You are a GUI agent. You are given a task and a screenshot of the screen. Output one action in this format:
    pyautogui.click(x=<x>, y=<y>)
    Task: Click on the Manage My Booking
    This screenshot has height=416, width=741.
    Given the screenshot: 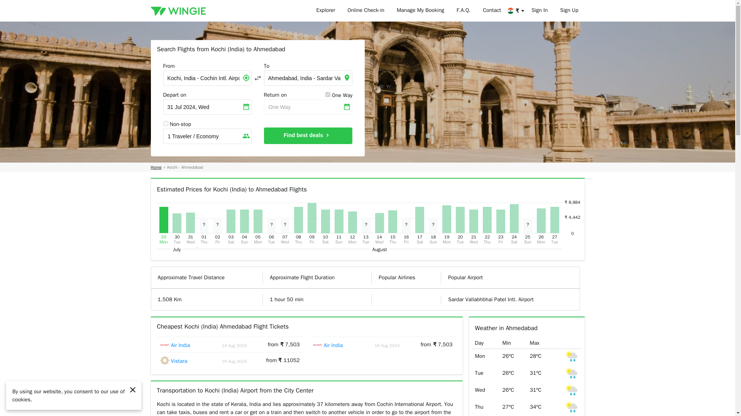 What is the action you would take?
    pyautogui.click(x=420, y=11)
    